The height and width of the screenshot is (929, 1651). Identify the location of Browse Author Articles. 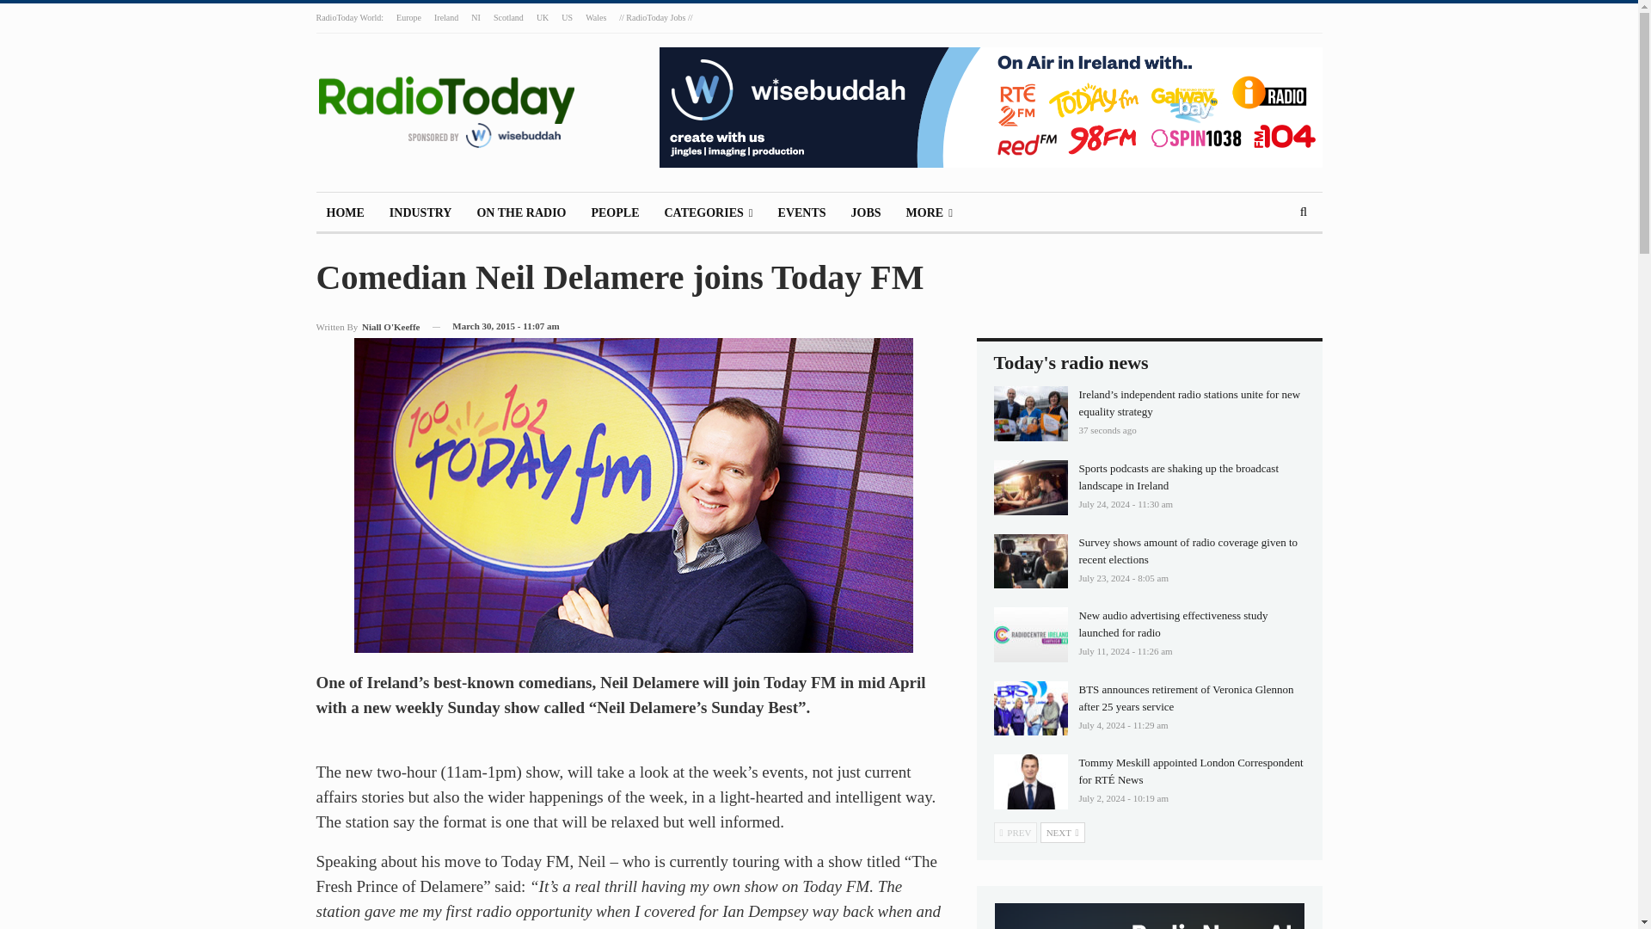
(368, 327).